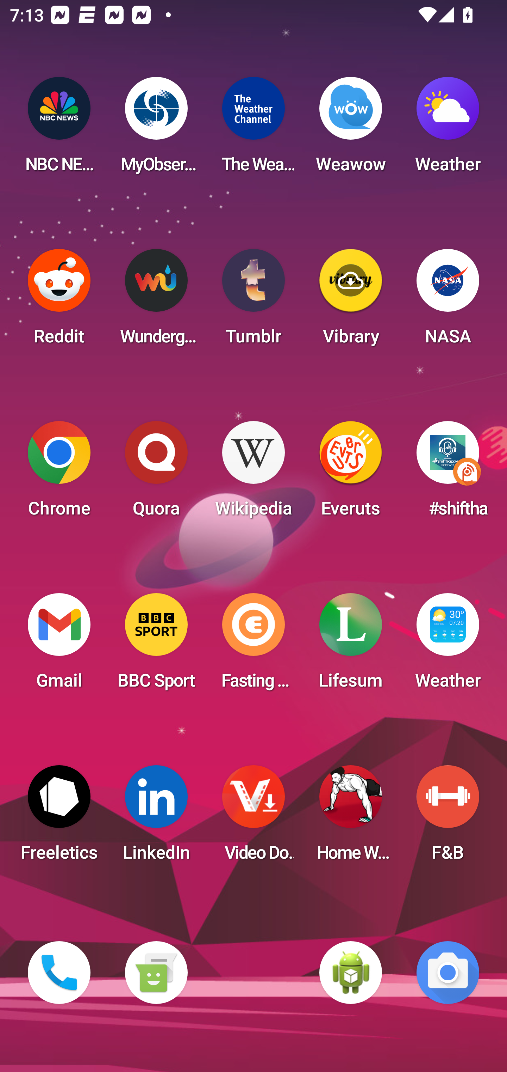 The image size is (507, 1072). What do you see at coordinates (351, 473) in the screenshot?
I see `Everuts` at bounding box center [351, 473].